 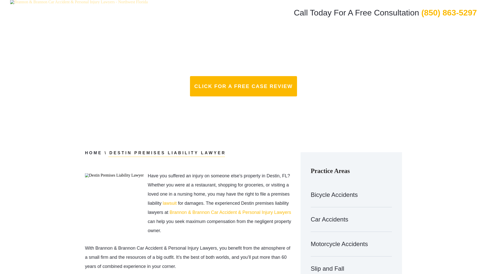 I want to click on Contact Us, so click(x=459, y=33).